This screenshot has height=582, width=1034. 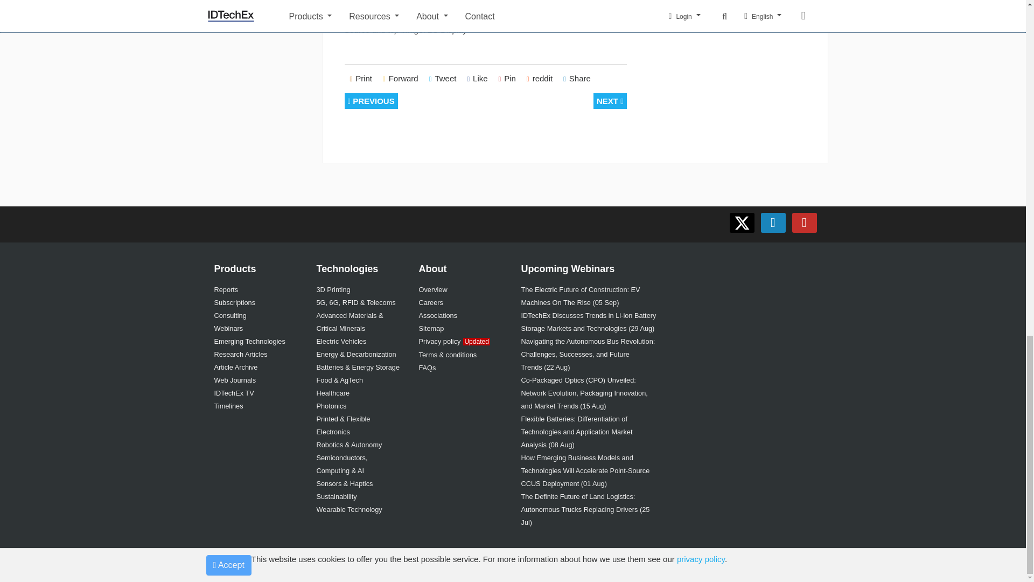 What do you see at coordinates (333, 290) in the screenshot?
I see `3D Printing` at bounding box center [333, 290].